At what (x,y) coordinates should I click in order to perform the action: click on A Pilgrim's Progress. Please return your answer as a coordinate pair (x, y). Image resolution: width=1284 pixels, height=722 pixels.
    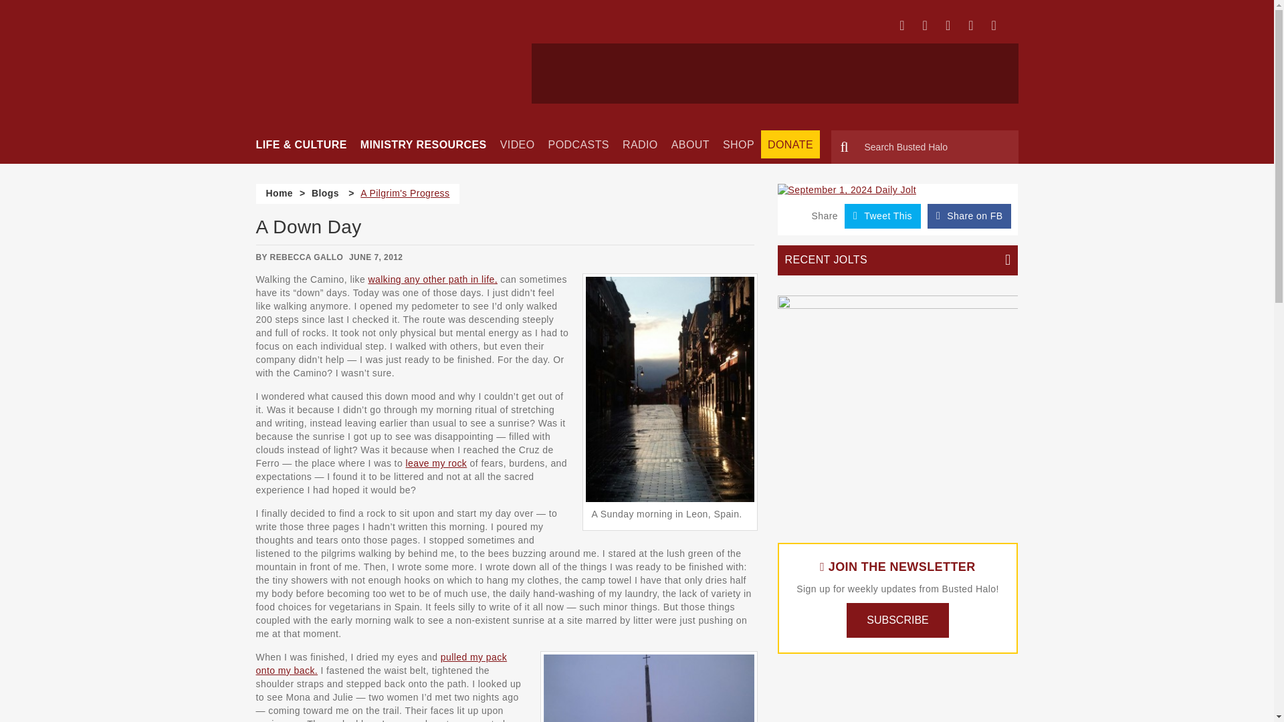
    Looking at the image, I should click on (405, 193).